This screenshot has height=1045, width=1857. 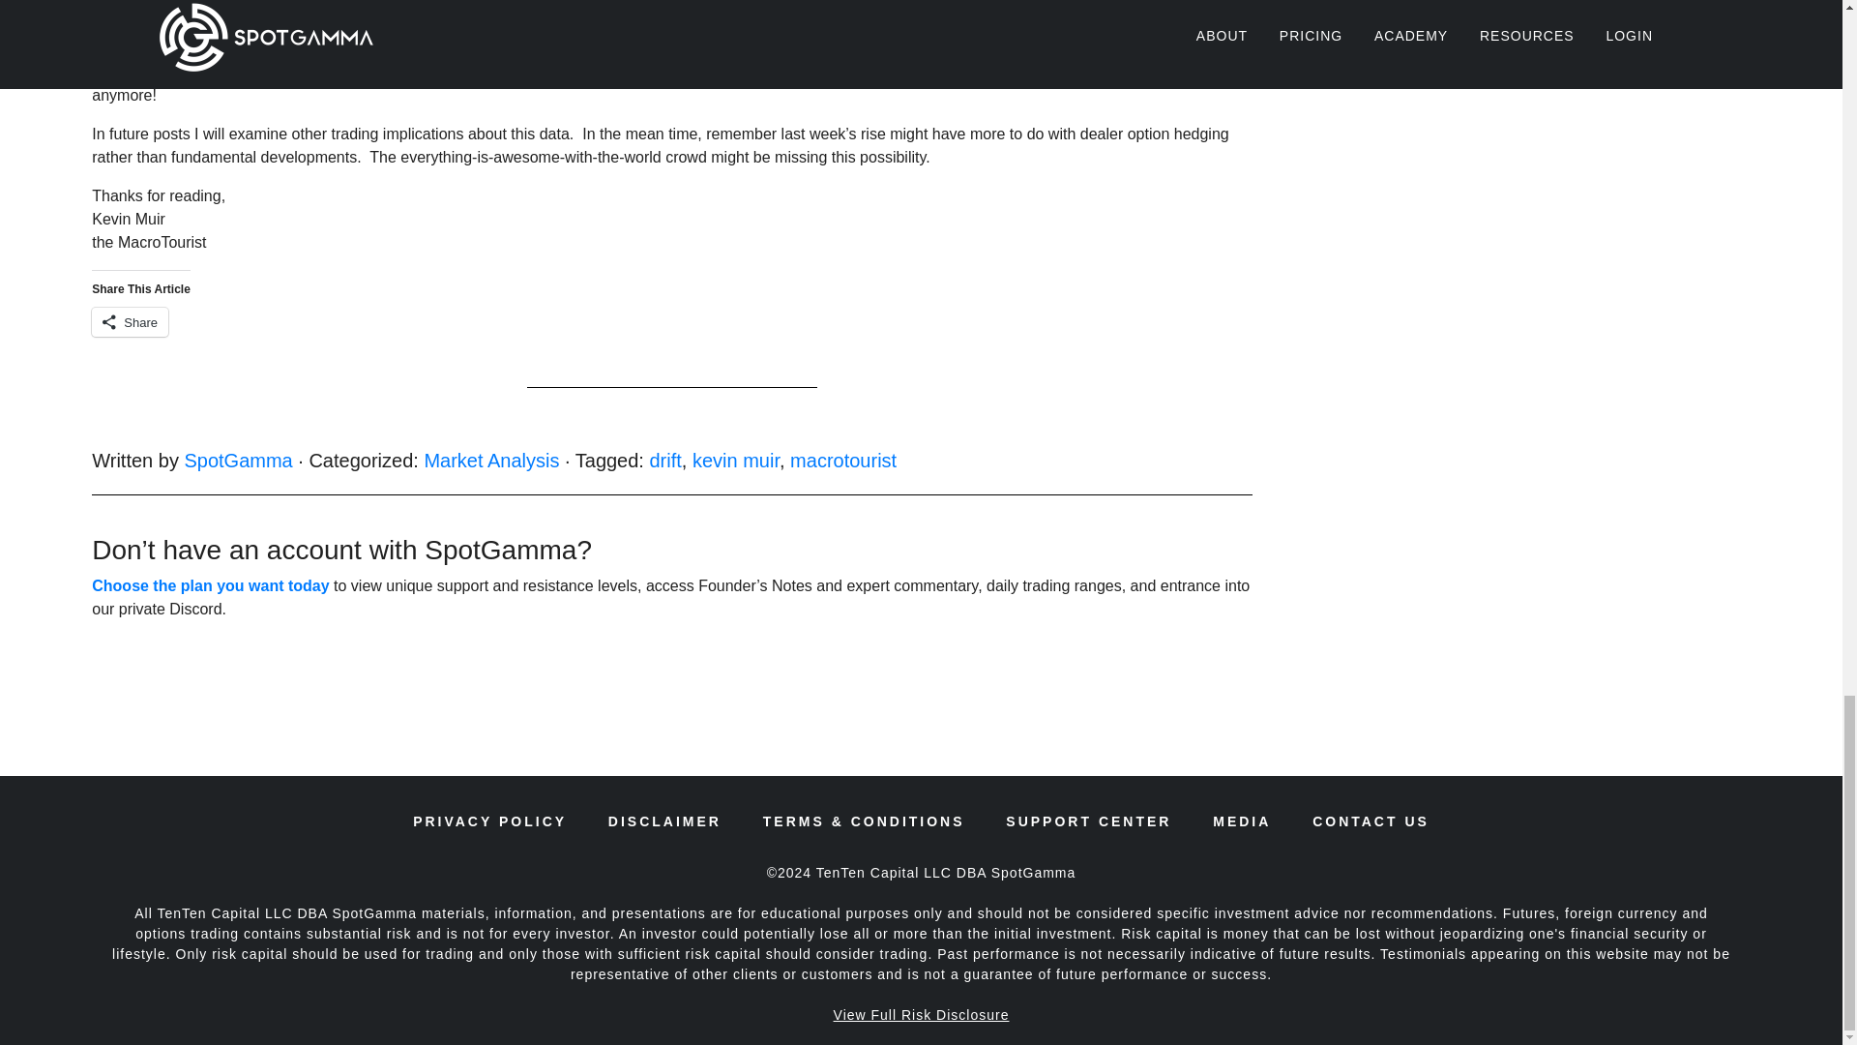 I want to click on DISCLAIMER, so click(x=665, y=821).